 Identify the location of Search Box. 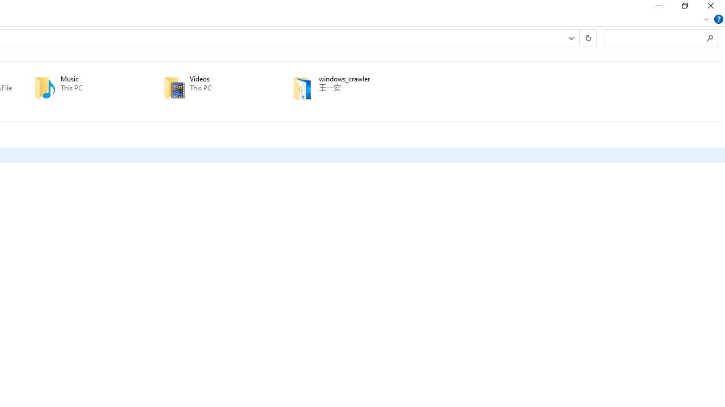
(655, 37).